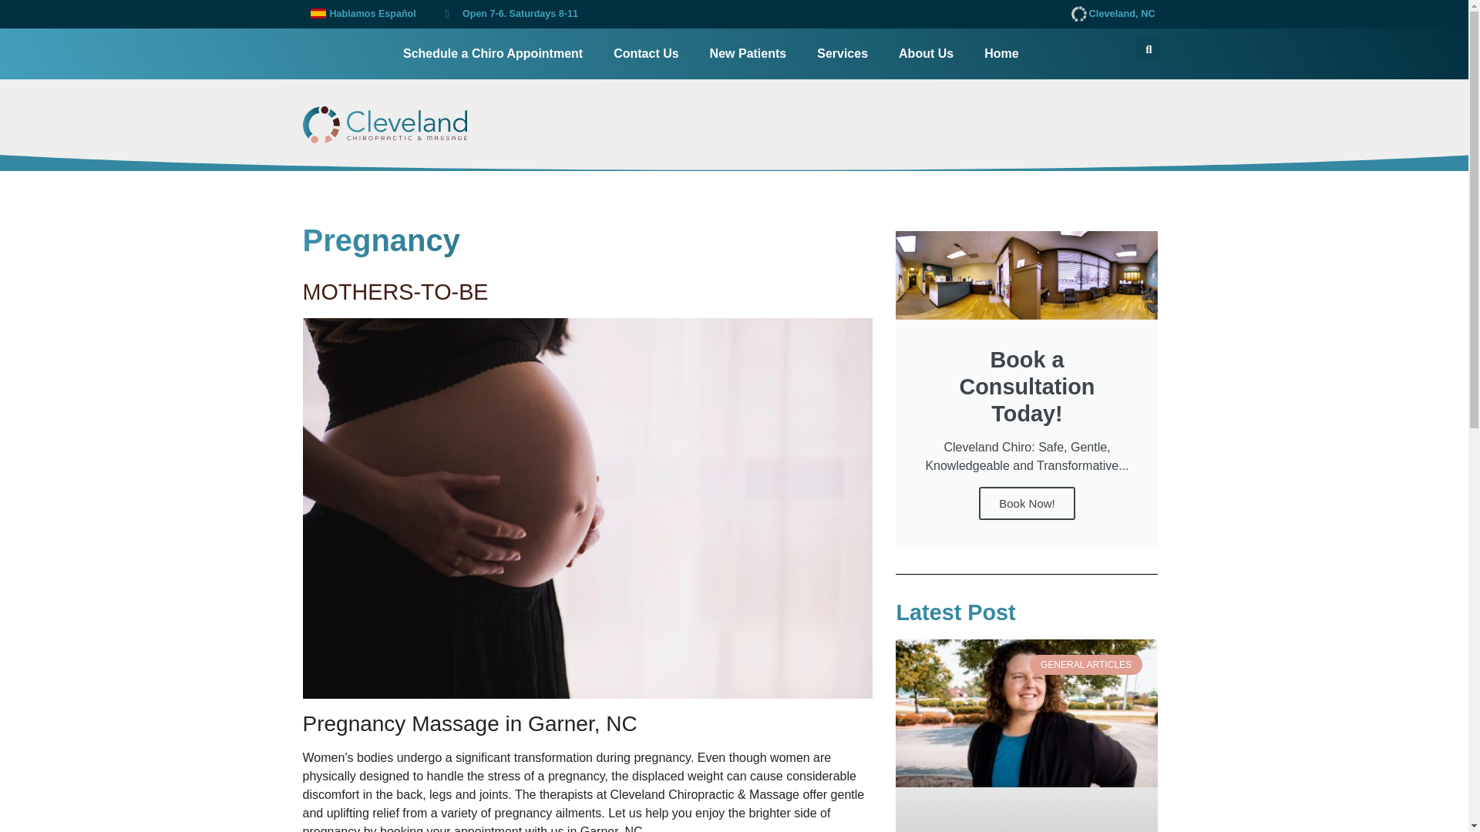  Describe the element at coordinates (748, 54) in the screenshot. I see `New Patients` at that location.